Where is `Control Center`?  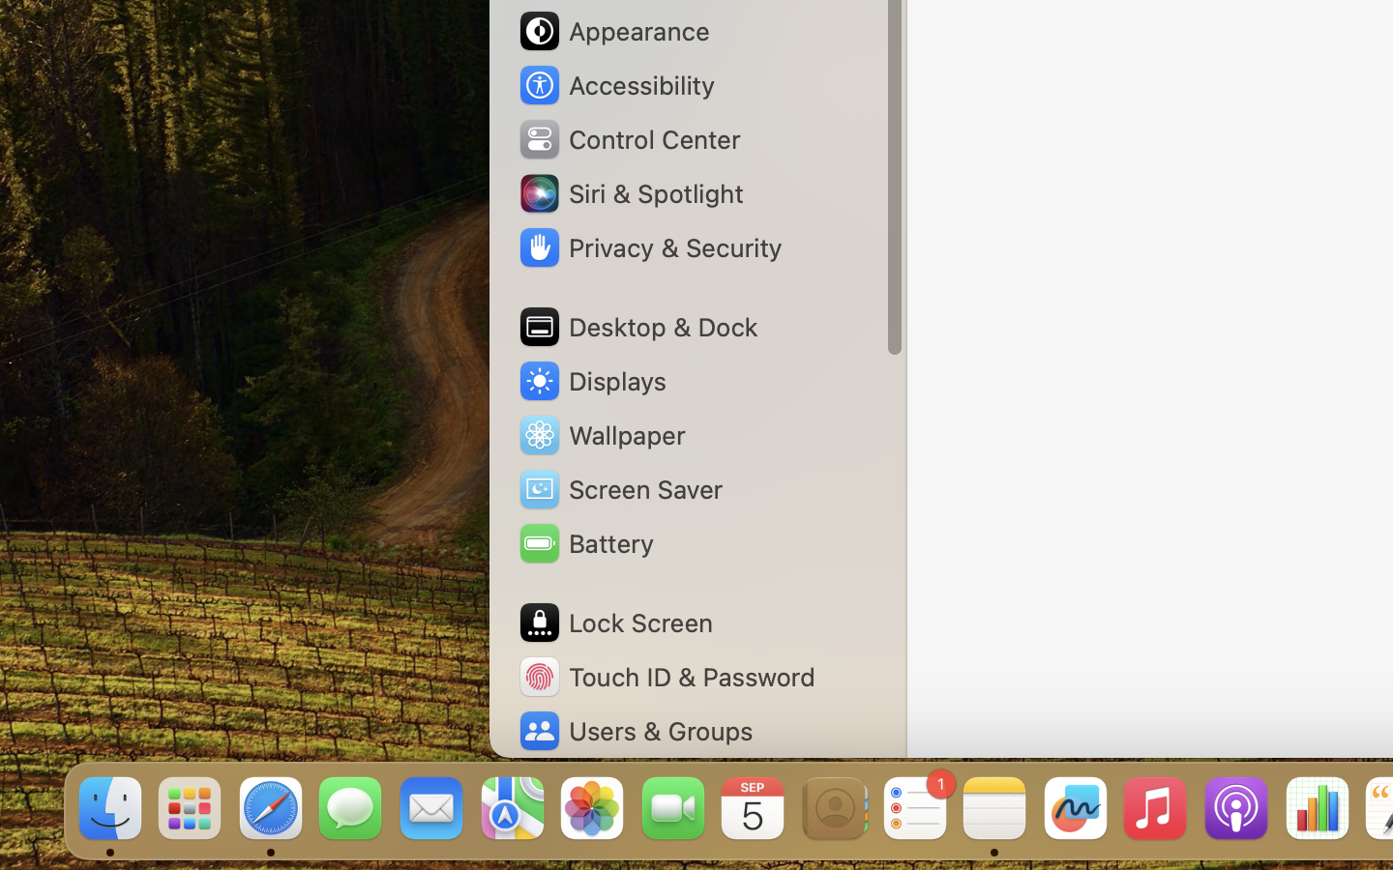
Control Center is located at coordinates (629, 139).